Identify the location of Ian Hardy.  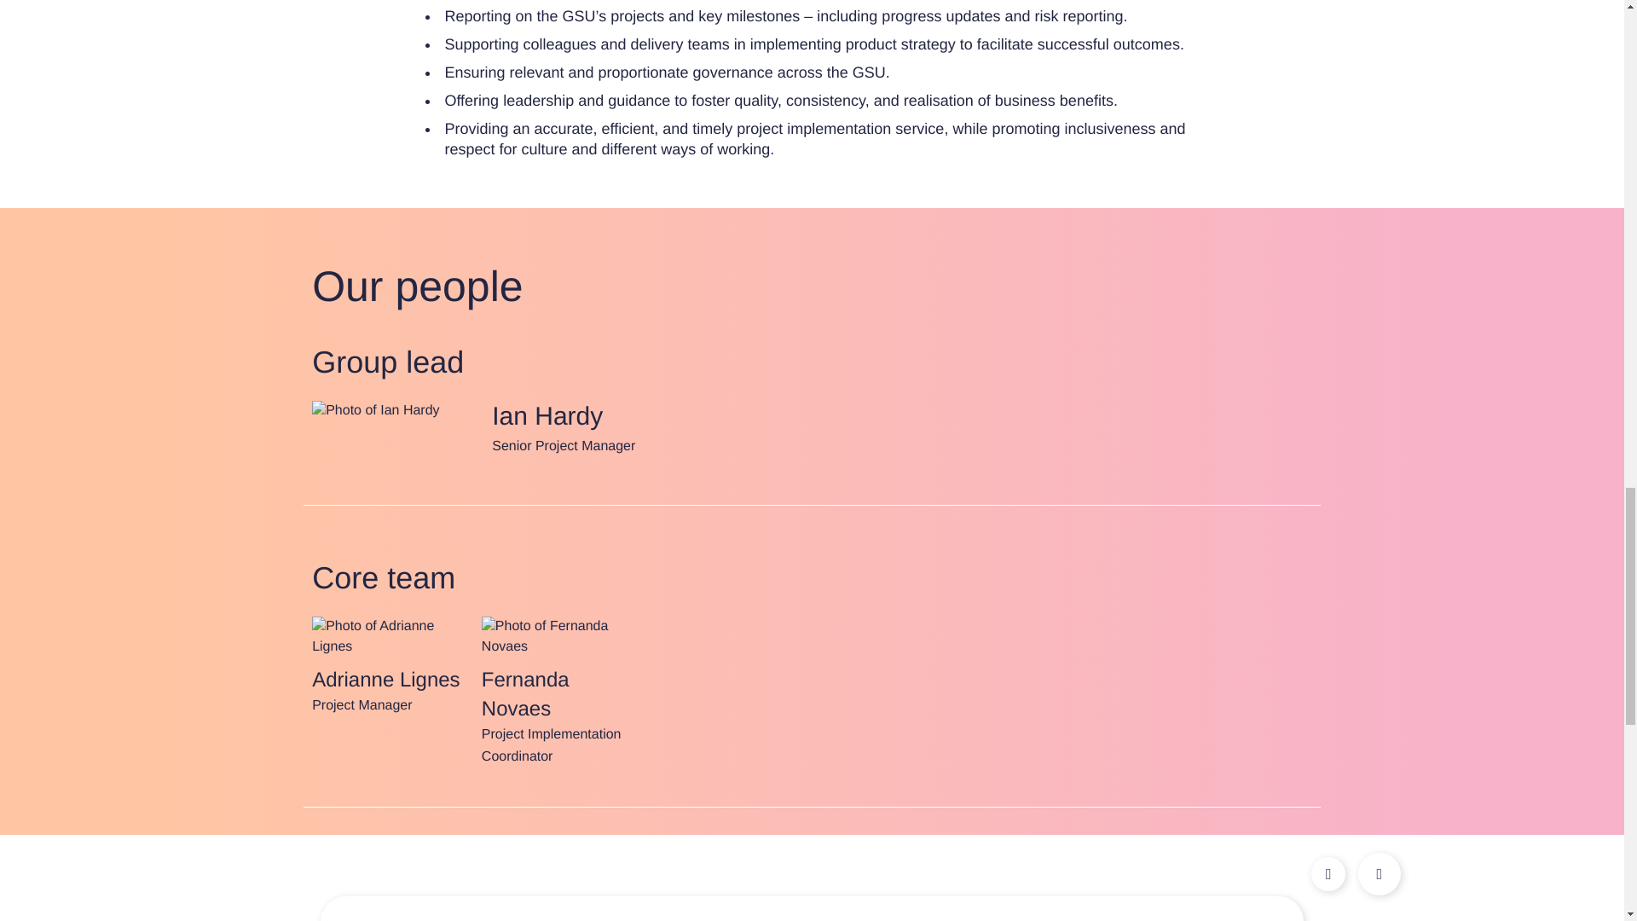
(375, 411).